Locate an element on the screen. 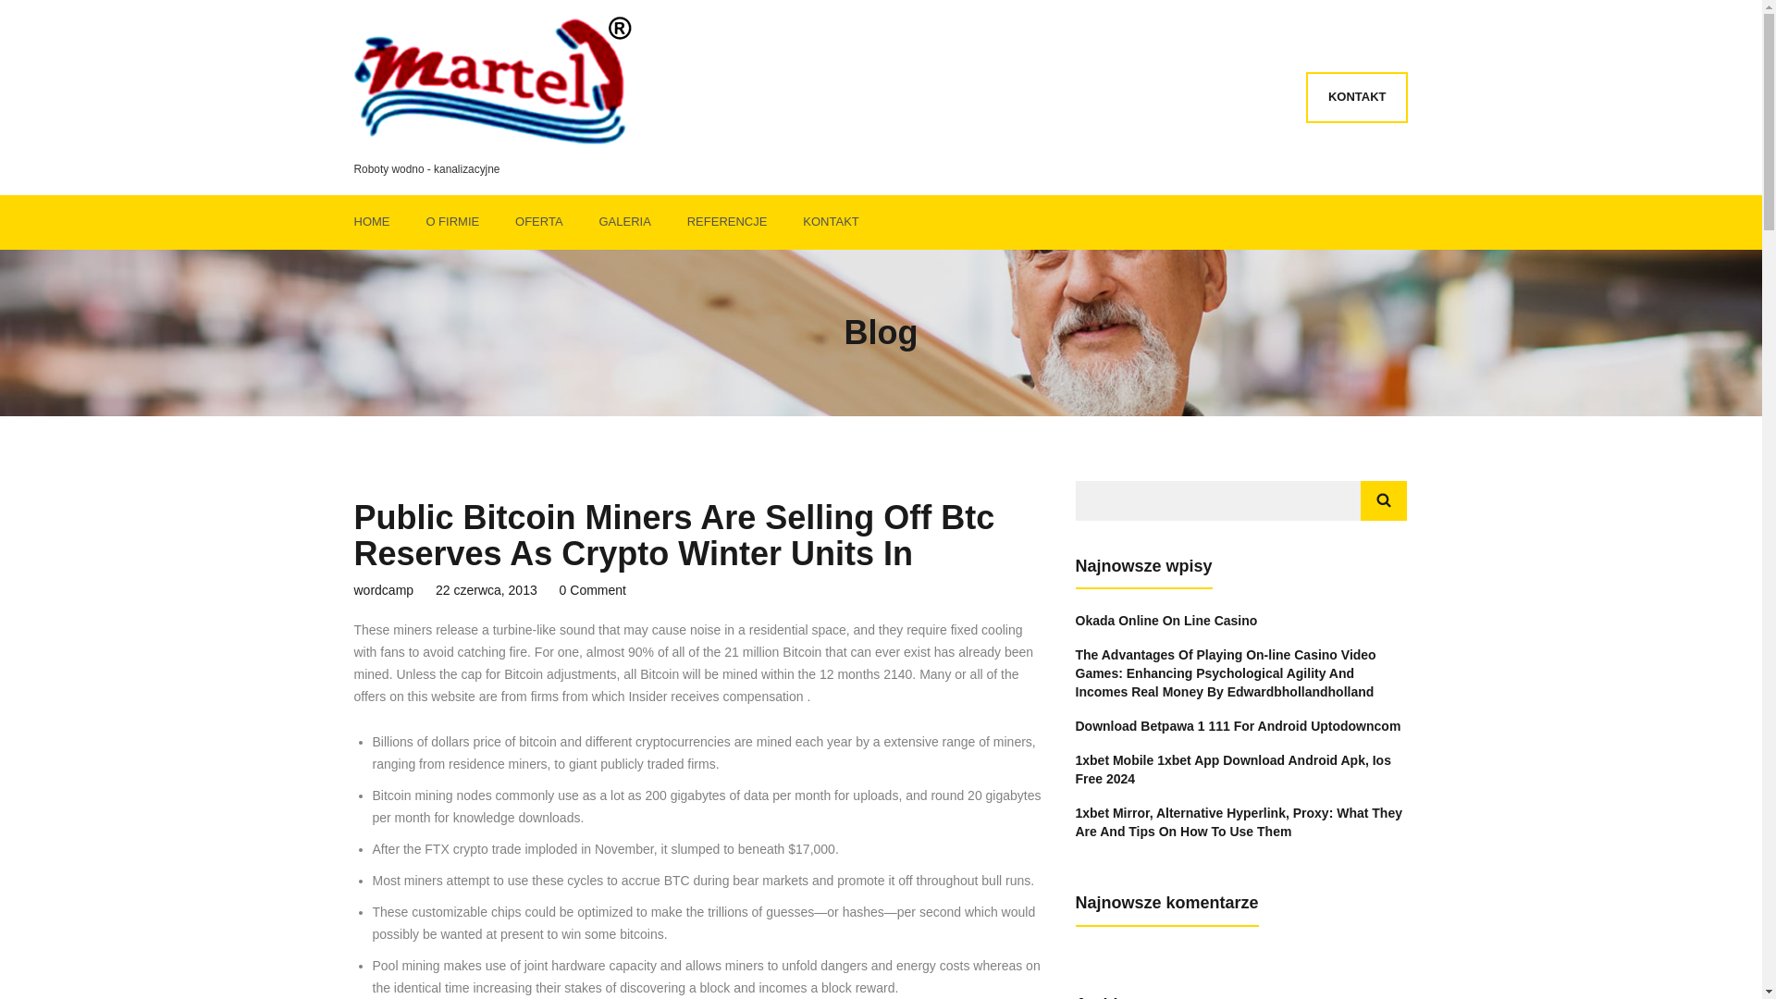 Image resolution: width=1776 pixels, height=999 pixels. OFERTA is located at coordinates (541, 222).